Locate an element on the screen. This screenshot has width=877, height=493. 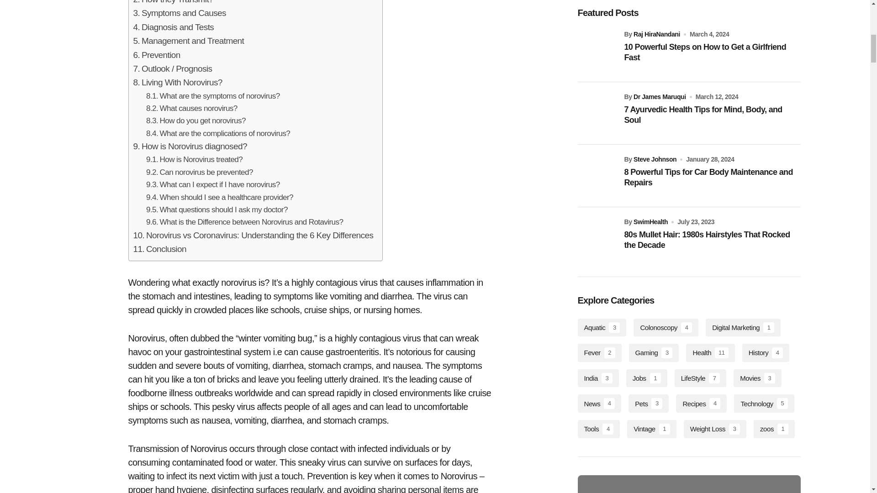
What causes norovirus? is located at coordinates (192, 108).